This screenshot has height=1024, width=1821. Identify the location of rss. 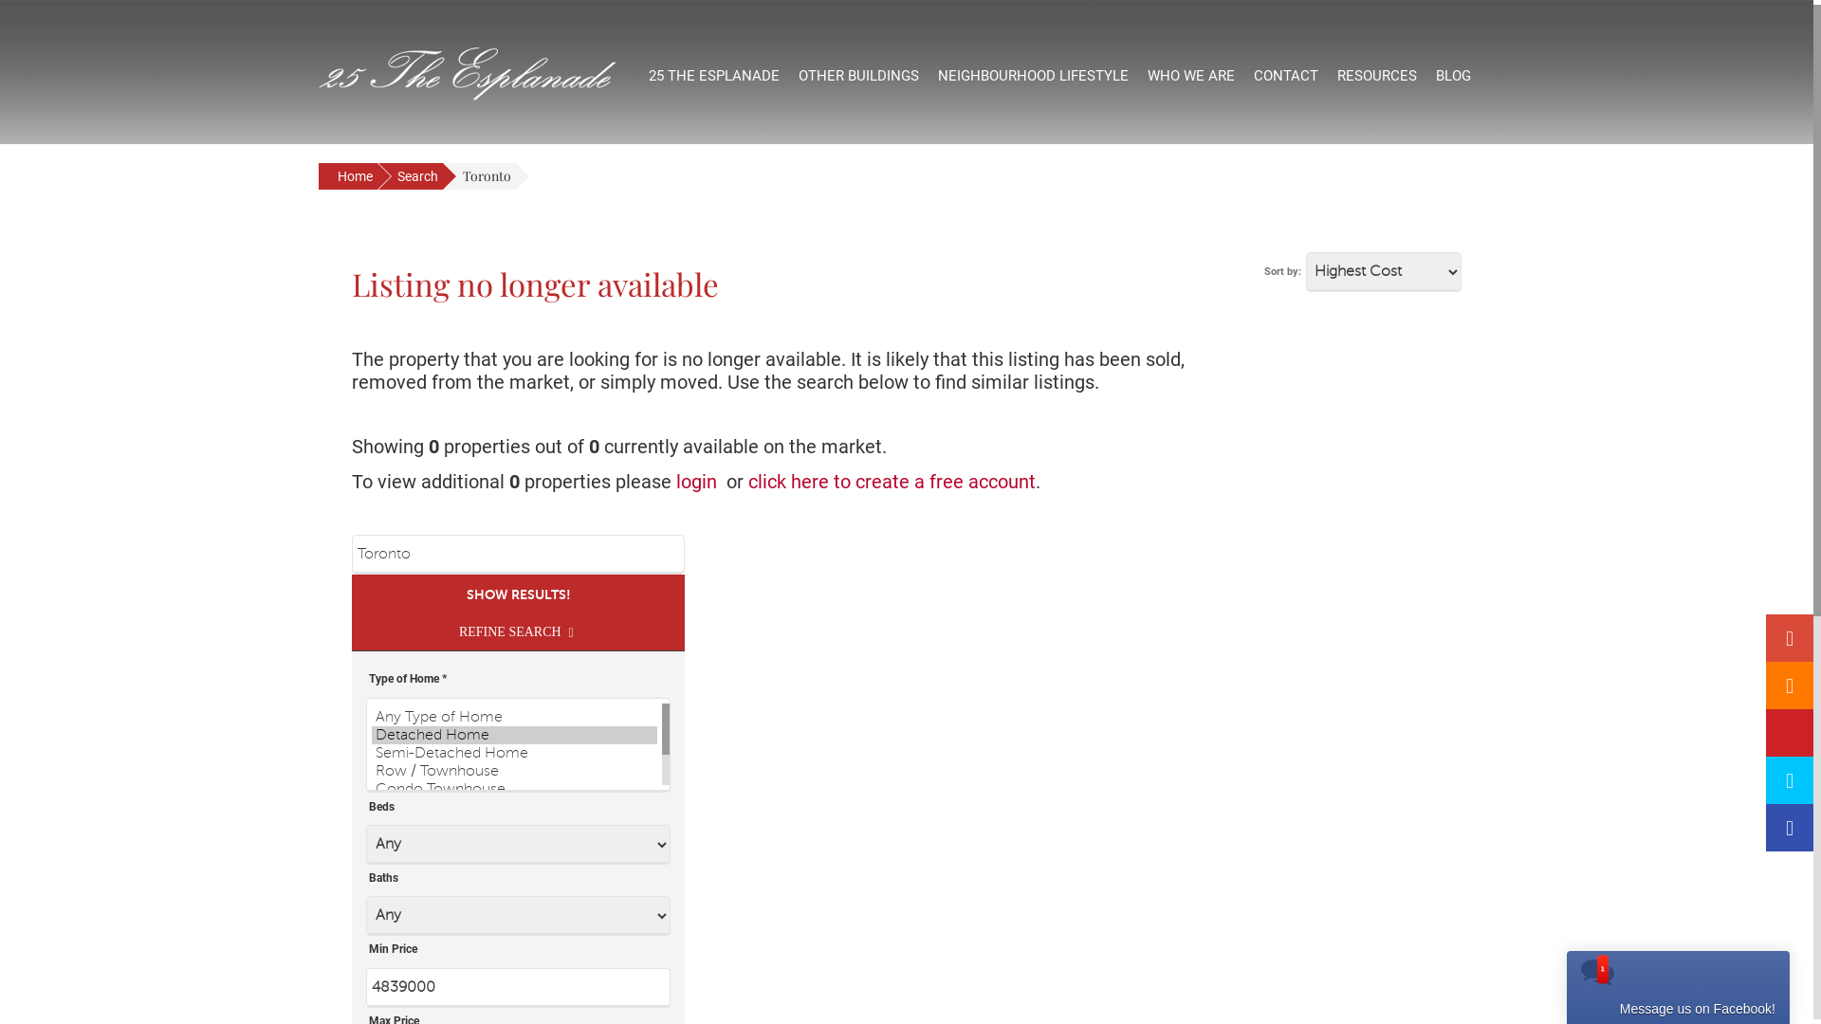
(1790, 685).